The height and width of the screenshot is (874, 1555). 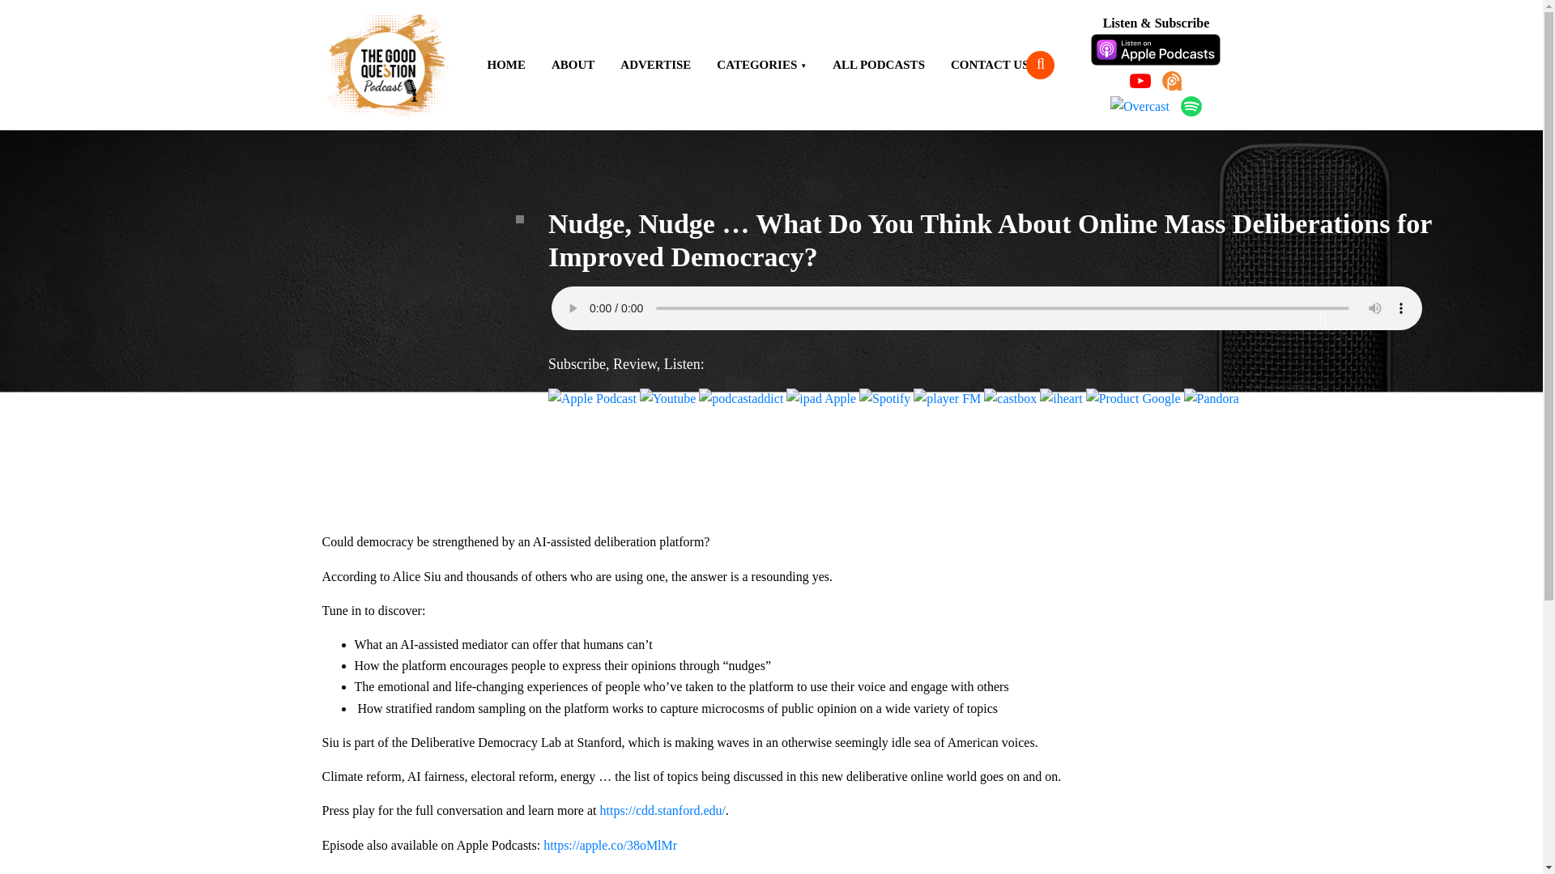 I want to click on iHeartRadio, so click(x=1061, y=398).